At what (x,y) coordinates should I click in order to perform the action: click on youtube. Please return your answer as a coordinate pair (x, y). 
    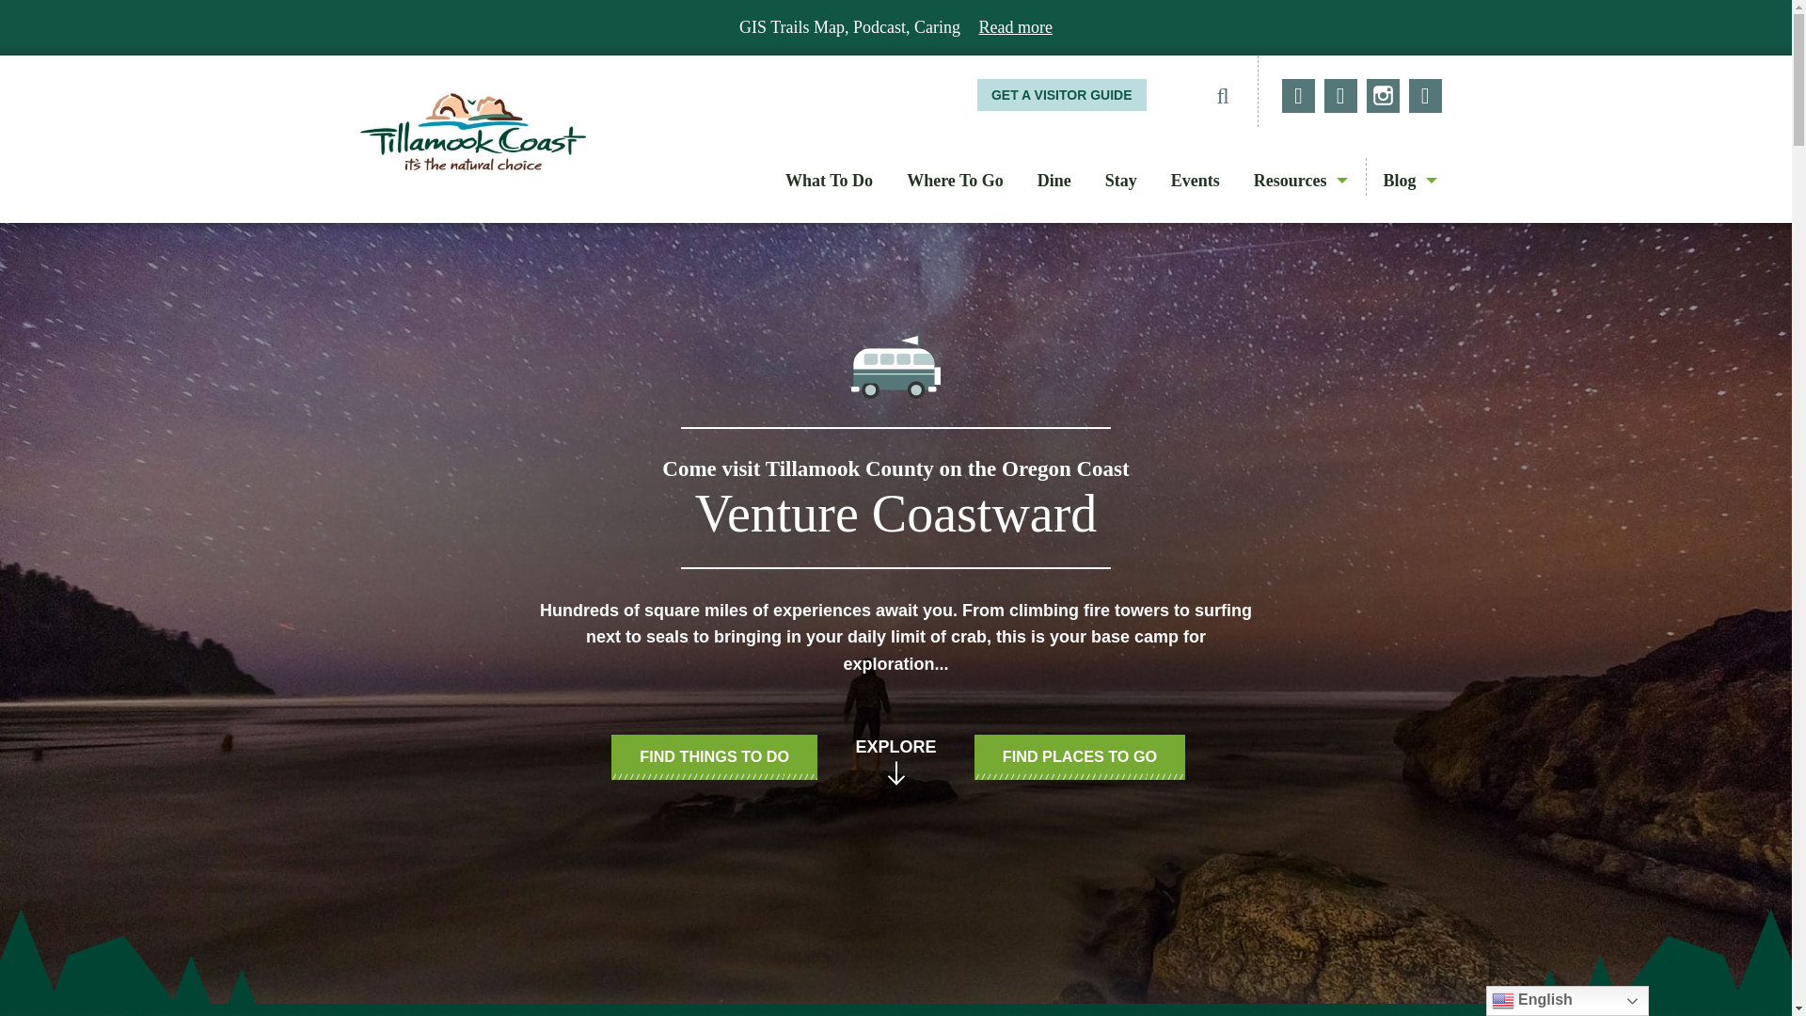
    Looking at the image, I should click on (1424, 96).